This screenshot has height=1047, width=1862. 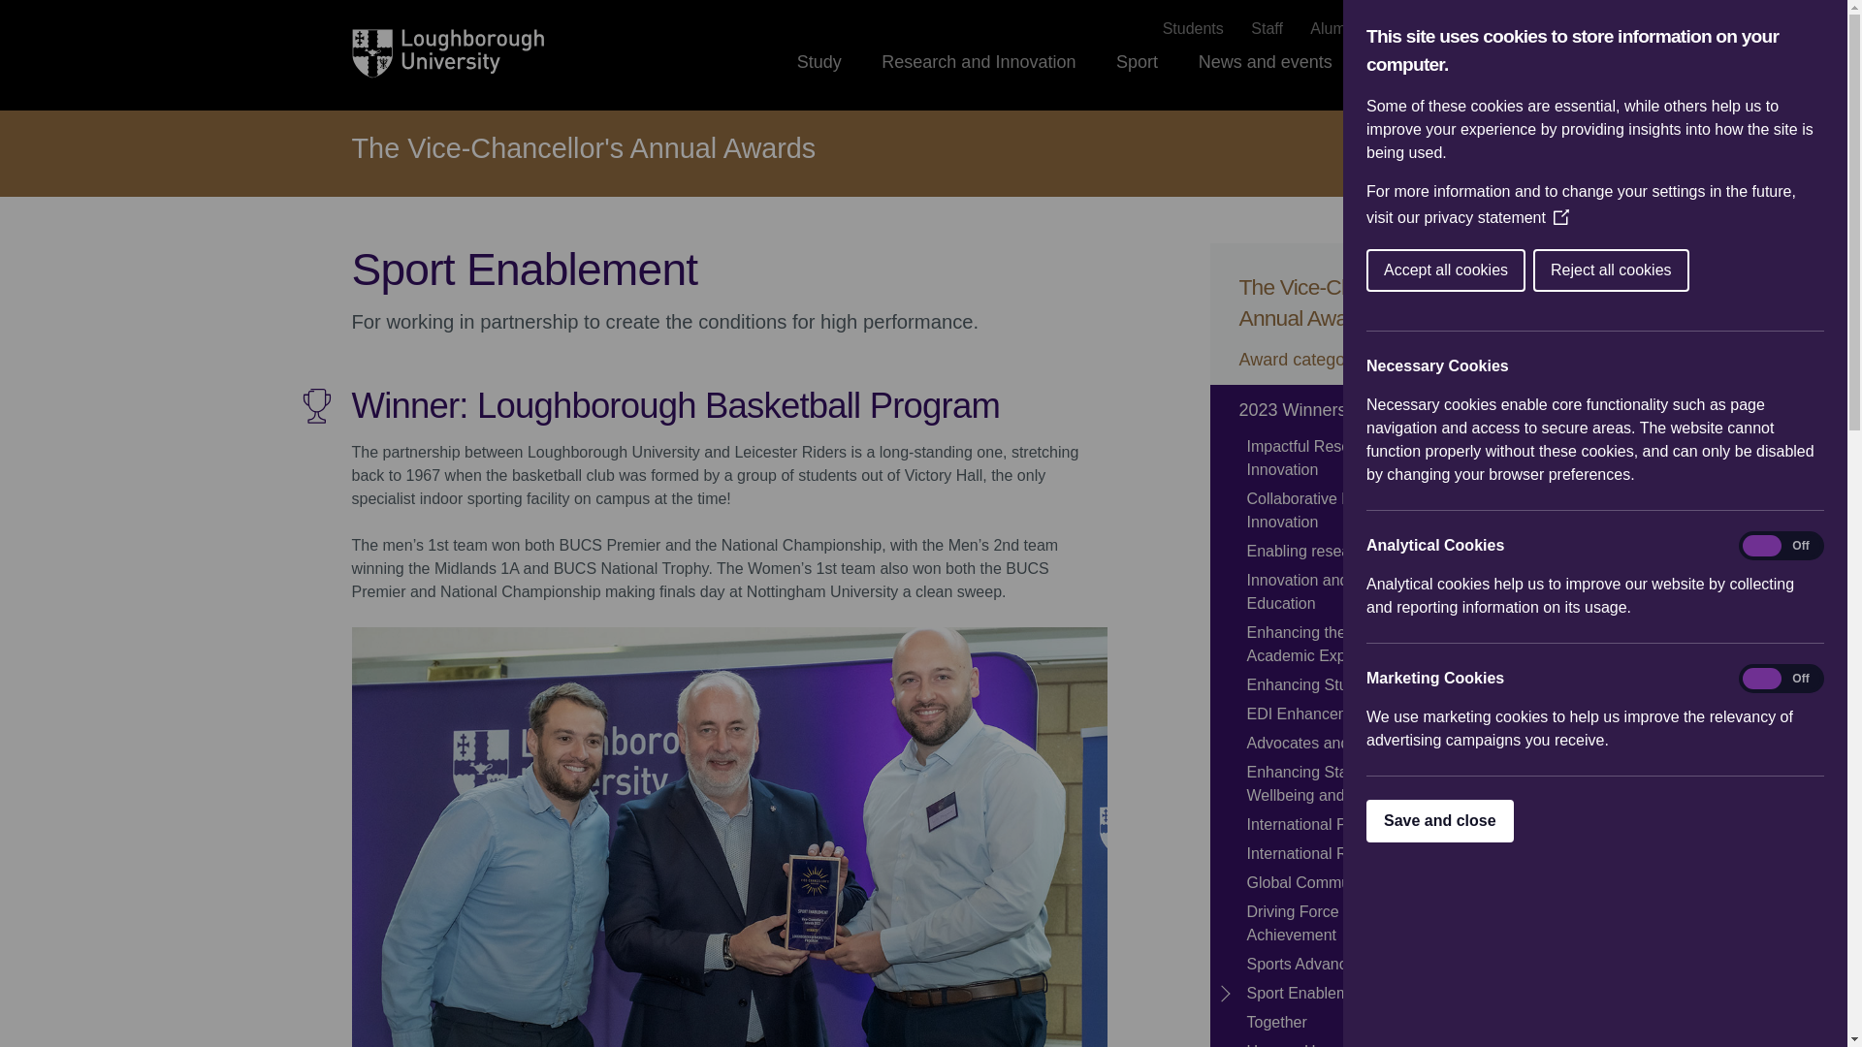 I want to click on Award categories, so click(x=1353, y=359).